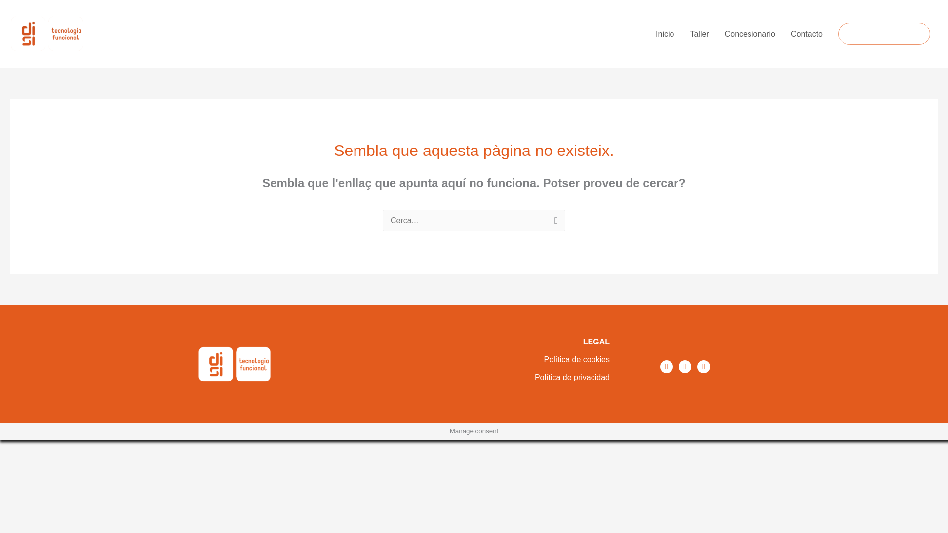 The image size is (948, 533). What do you see at coordinates (665, 34) in the screenshot?
I see `Inicio` at bounding box center [665, 34].